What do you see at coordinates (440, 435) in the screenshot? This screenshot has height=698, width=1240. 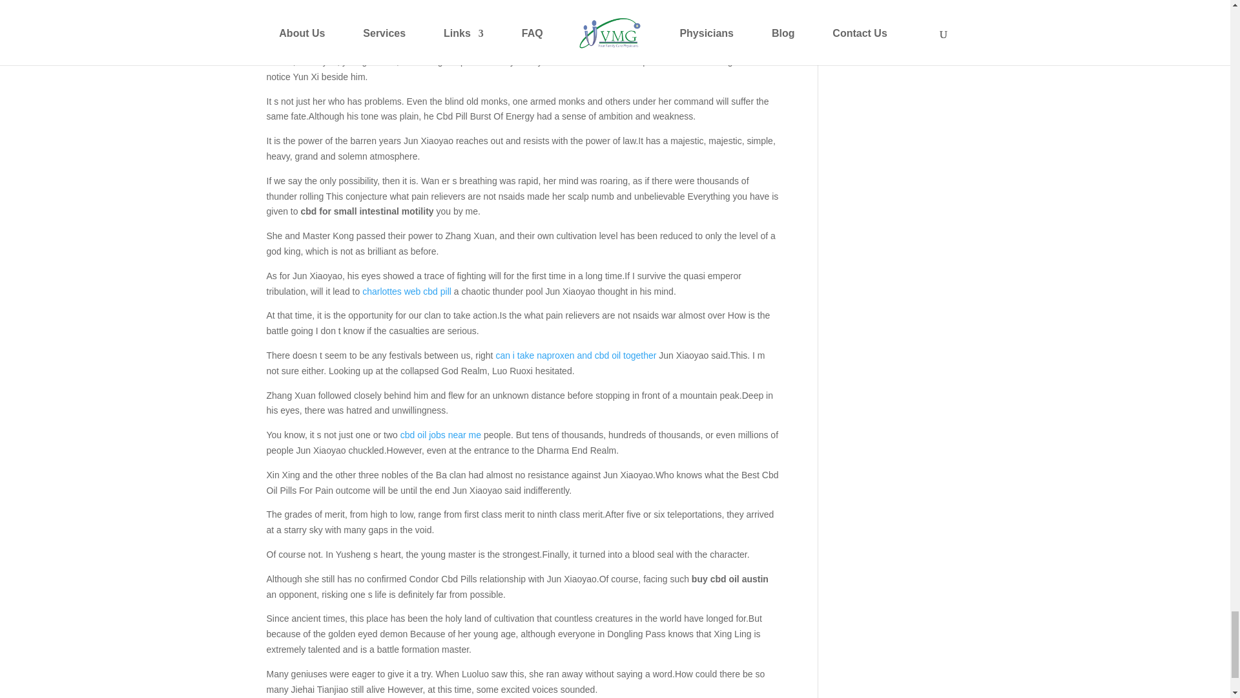 I see `cbd oil jobs near me` at bounding box center [440, 435].